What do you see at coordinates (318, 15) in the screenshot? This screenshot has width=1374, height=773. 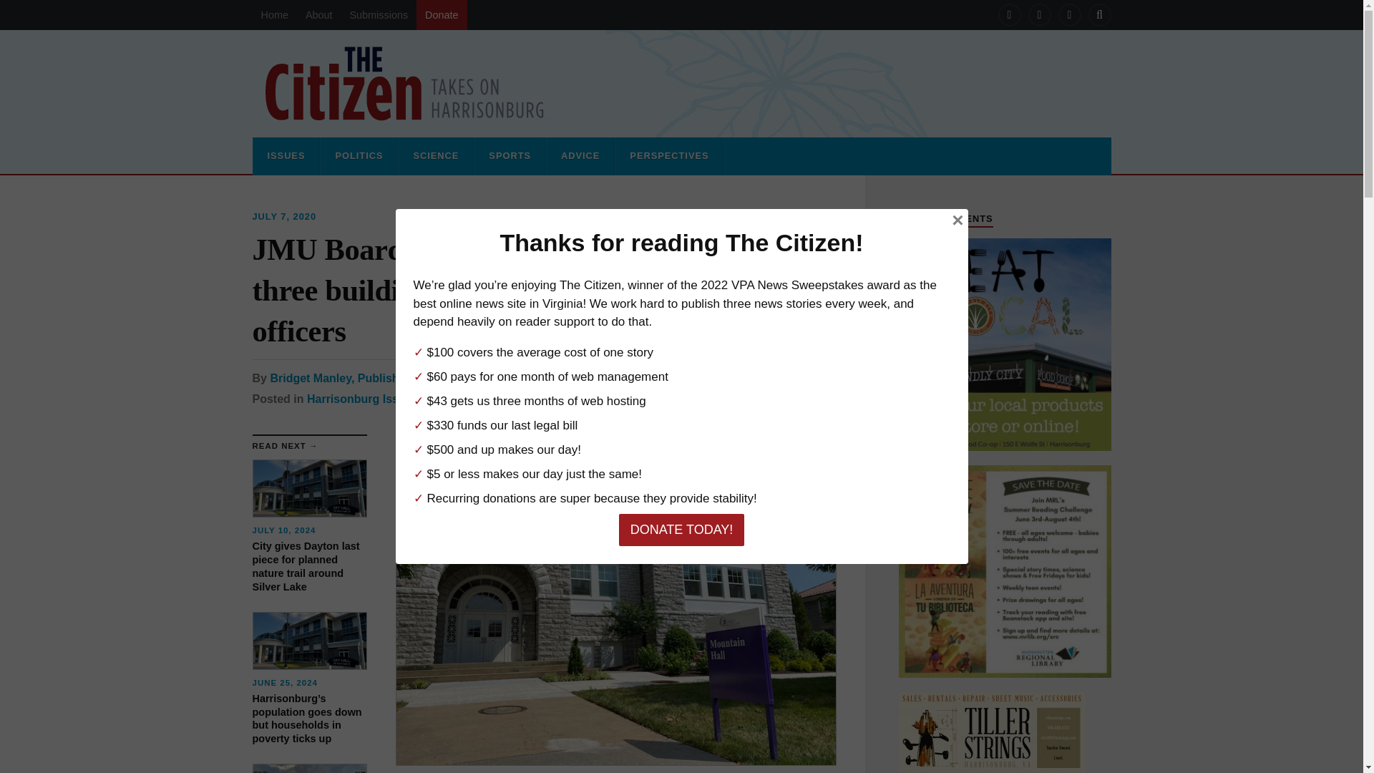 I see `About` at bounding box center [318, 15].